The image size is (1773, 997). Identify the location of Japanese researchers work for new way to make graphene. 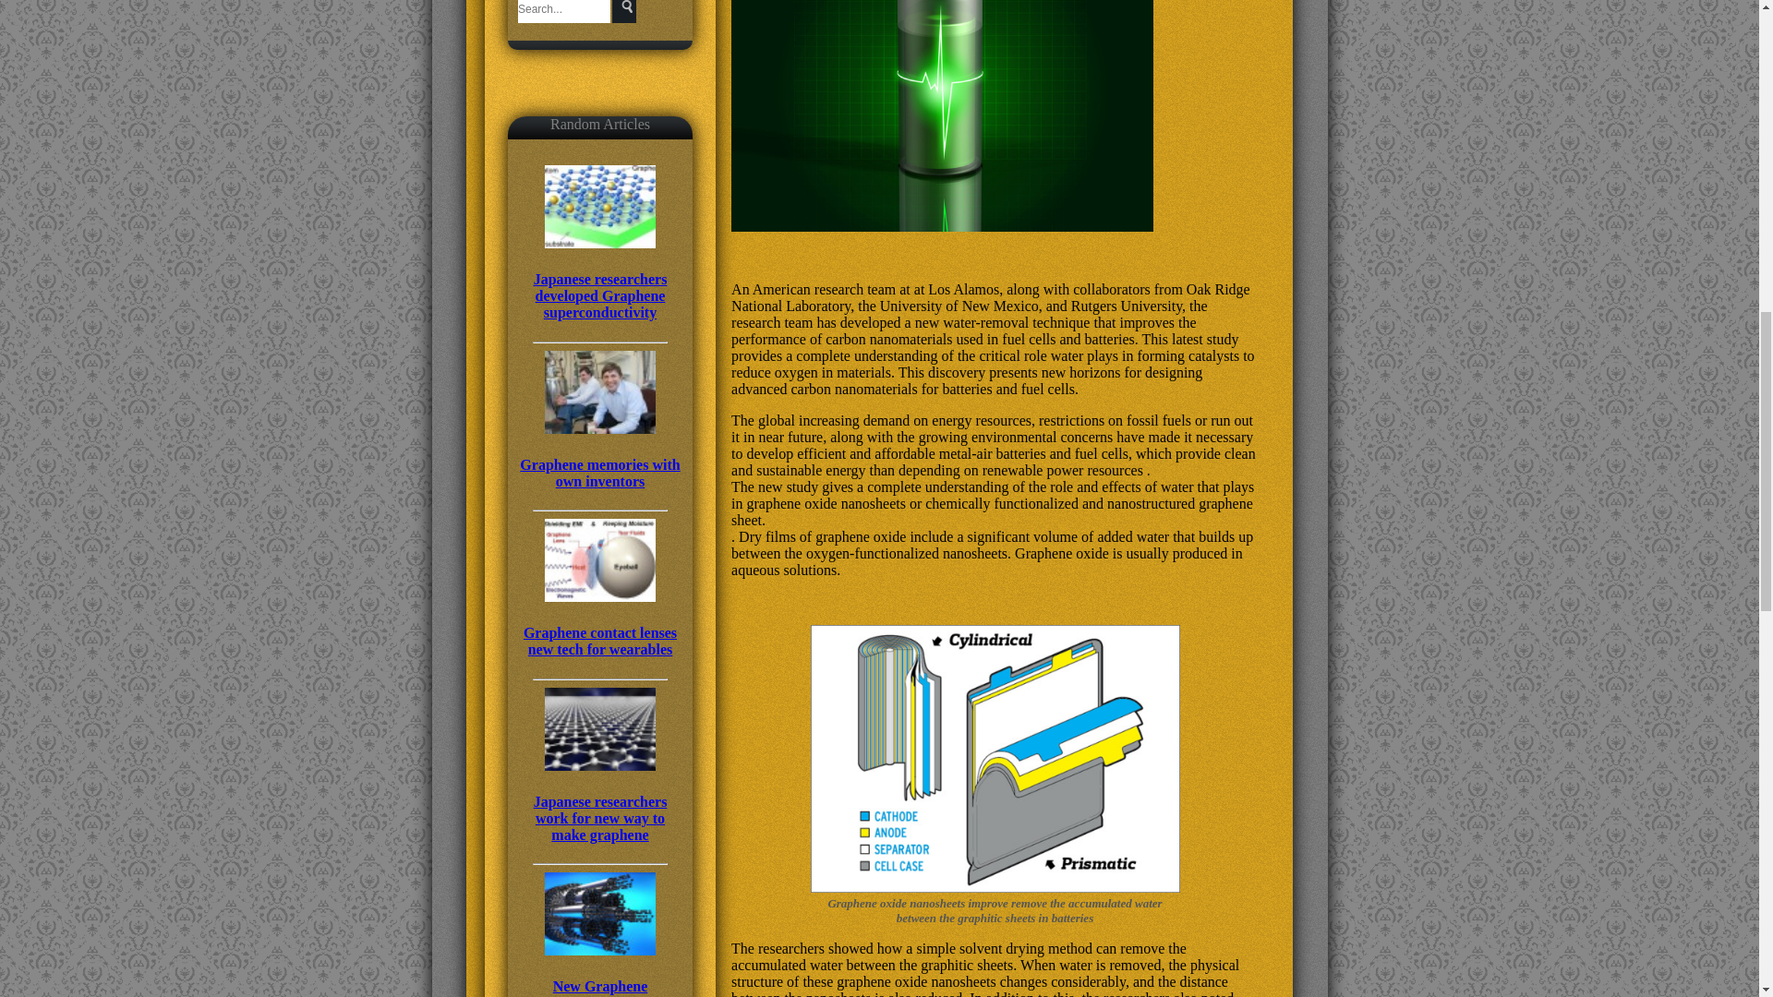
(600, 799).